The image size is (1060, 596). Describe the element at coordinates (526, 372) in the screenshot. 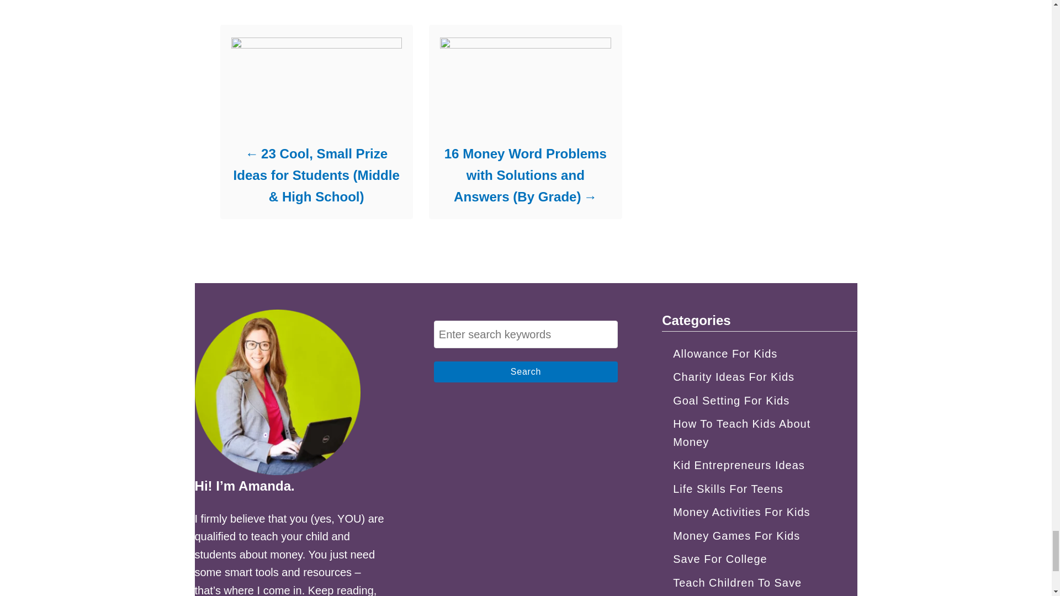

I see `Search` at that location.